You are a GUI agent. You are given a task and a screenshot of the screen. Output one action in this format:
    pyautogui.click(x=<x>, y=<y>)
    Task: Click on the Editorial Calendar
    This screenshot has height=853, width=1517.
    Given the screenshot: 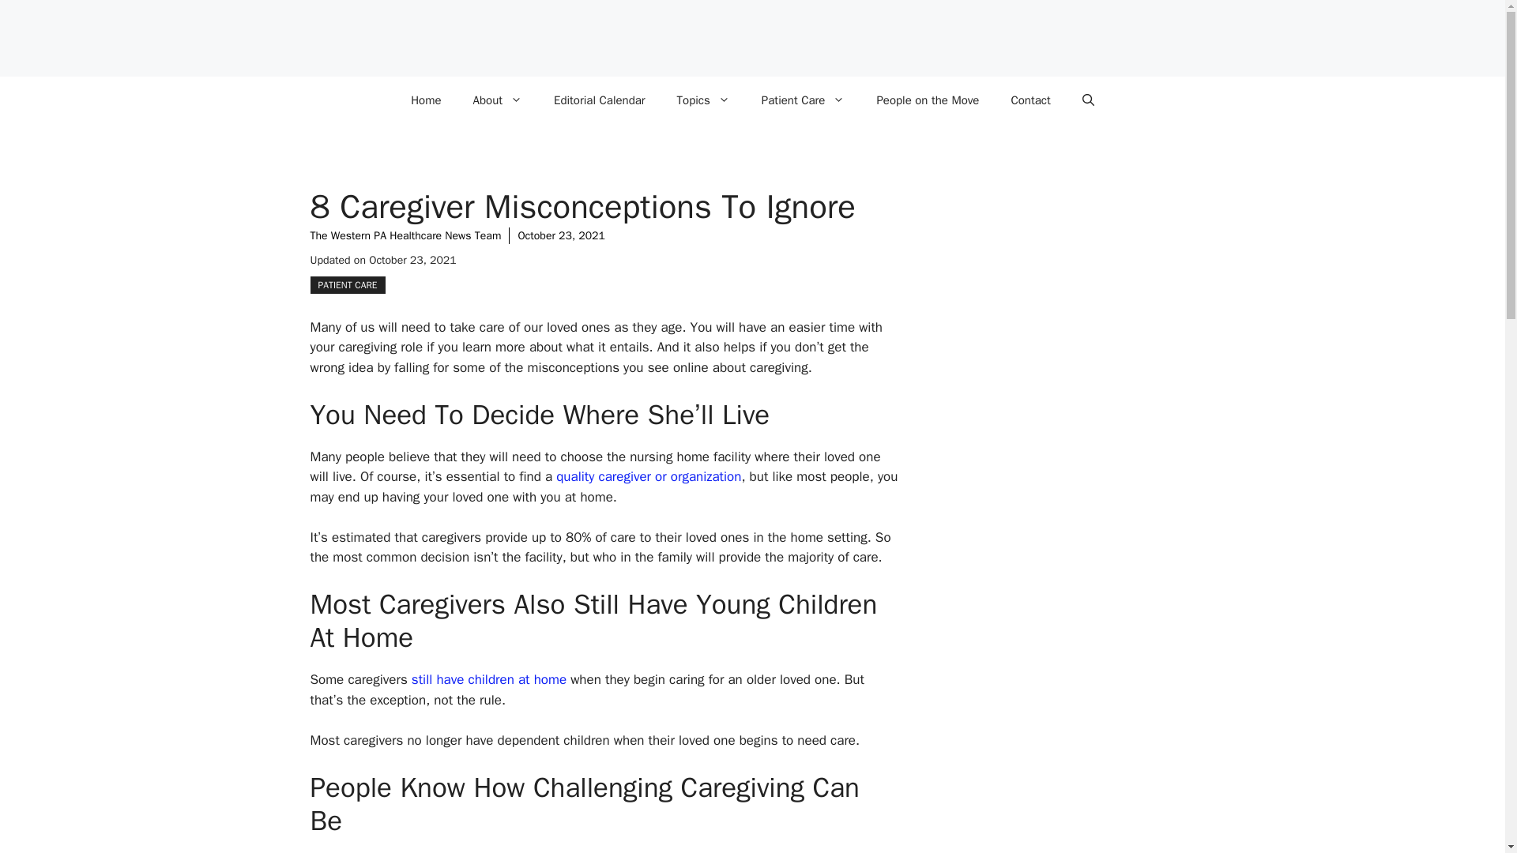 What is the action you would take?
    pyautogui.click(x=600, y=100)
    